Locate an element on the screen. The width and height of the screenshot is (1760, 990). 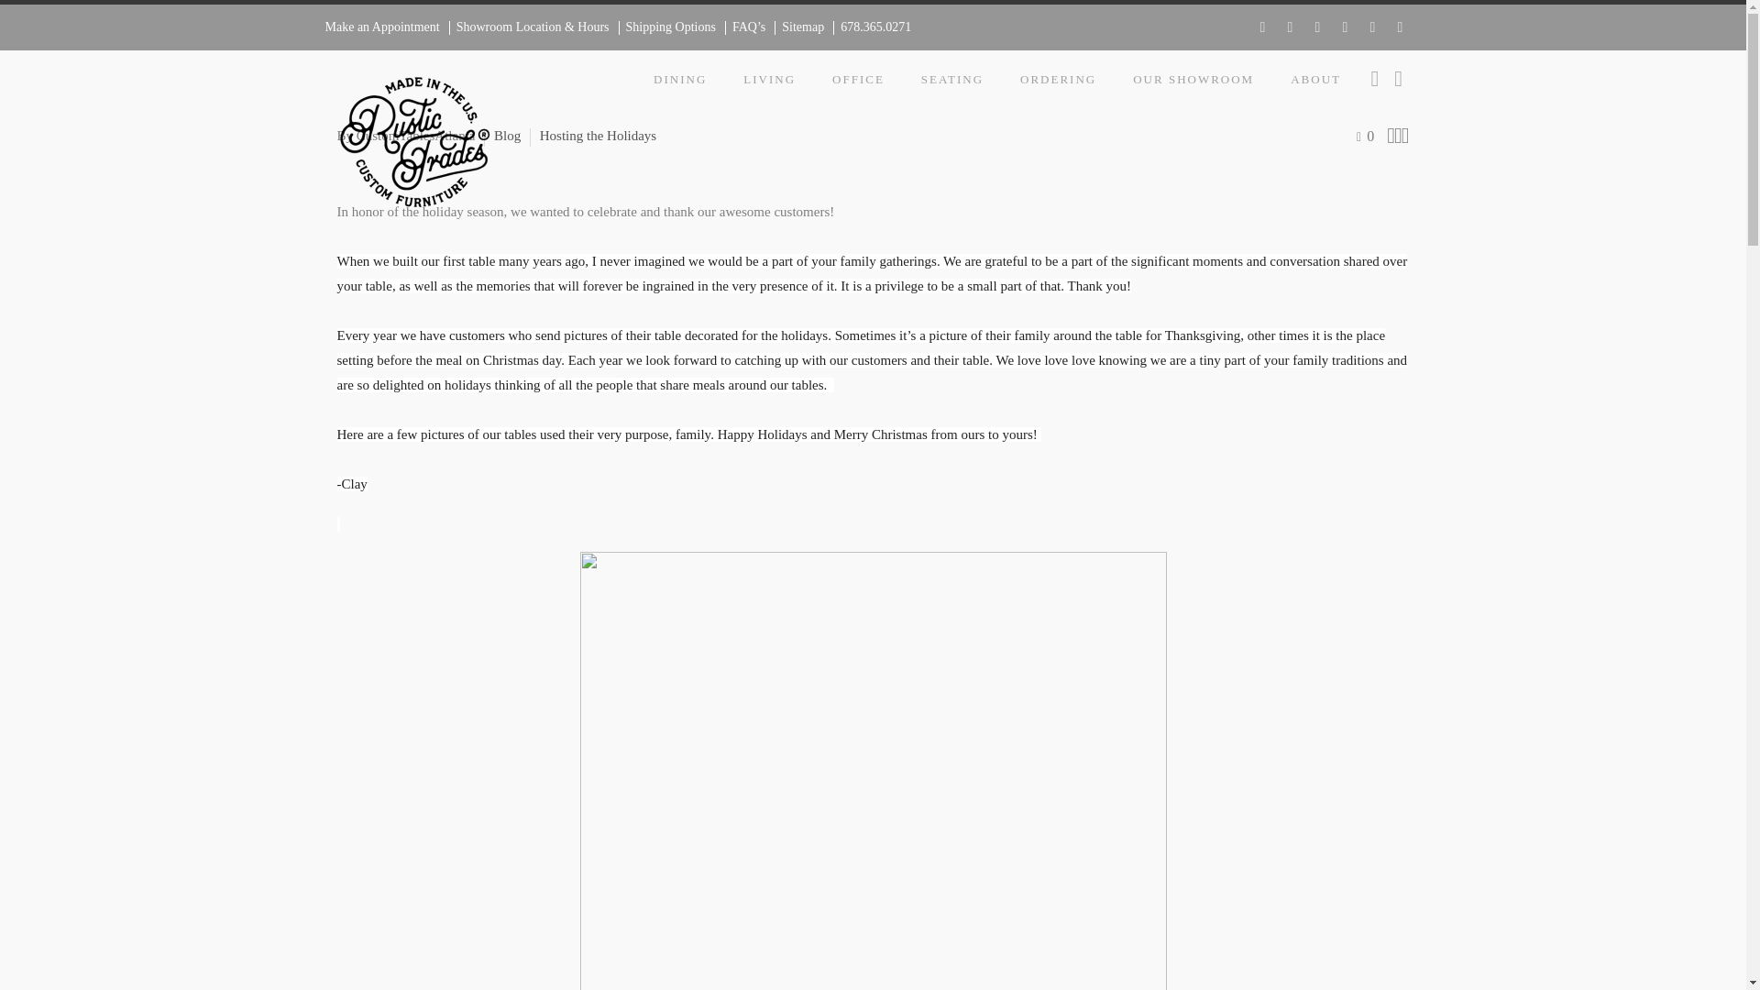
Twitter is located at coordinates (1290, 27).